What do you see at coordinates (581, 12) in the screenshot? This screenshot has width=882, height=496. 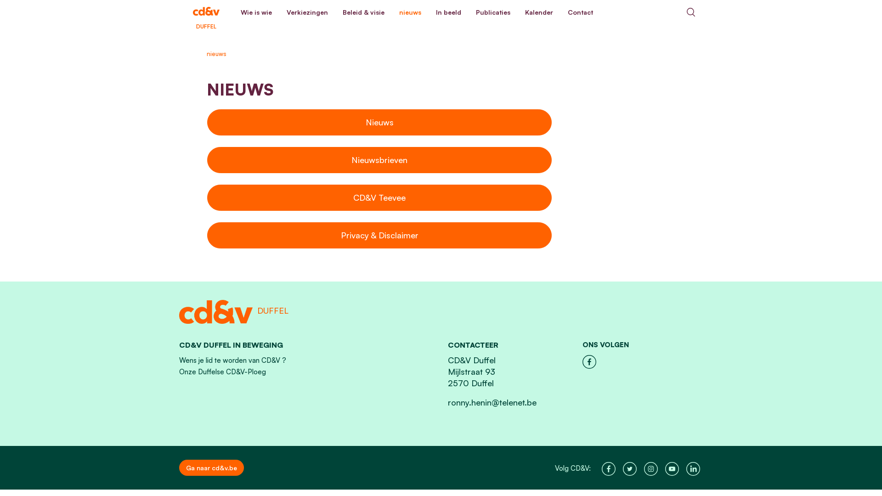 I see `Contact` at bounding box center [581, 12].